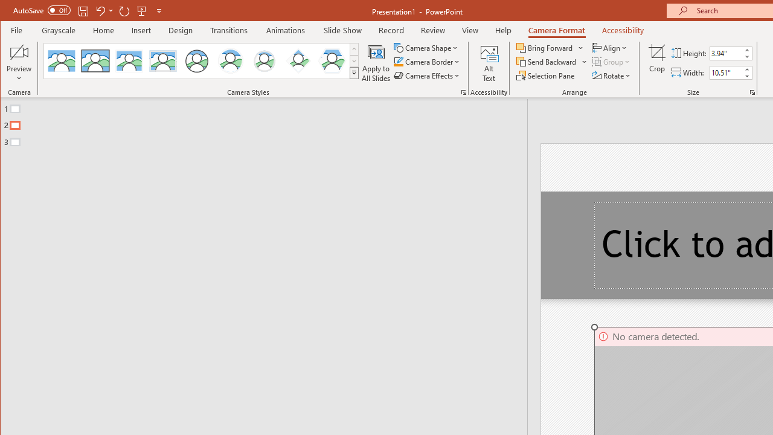 This screenshot has height=435, width=773. Describe the element at coordinates (376, 63) in the screenshot. I see `Apply to All Slides` at that location.